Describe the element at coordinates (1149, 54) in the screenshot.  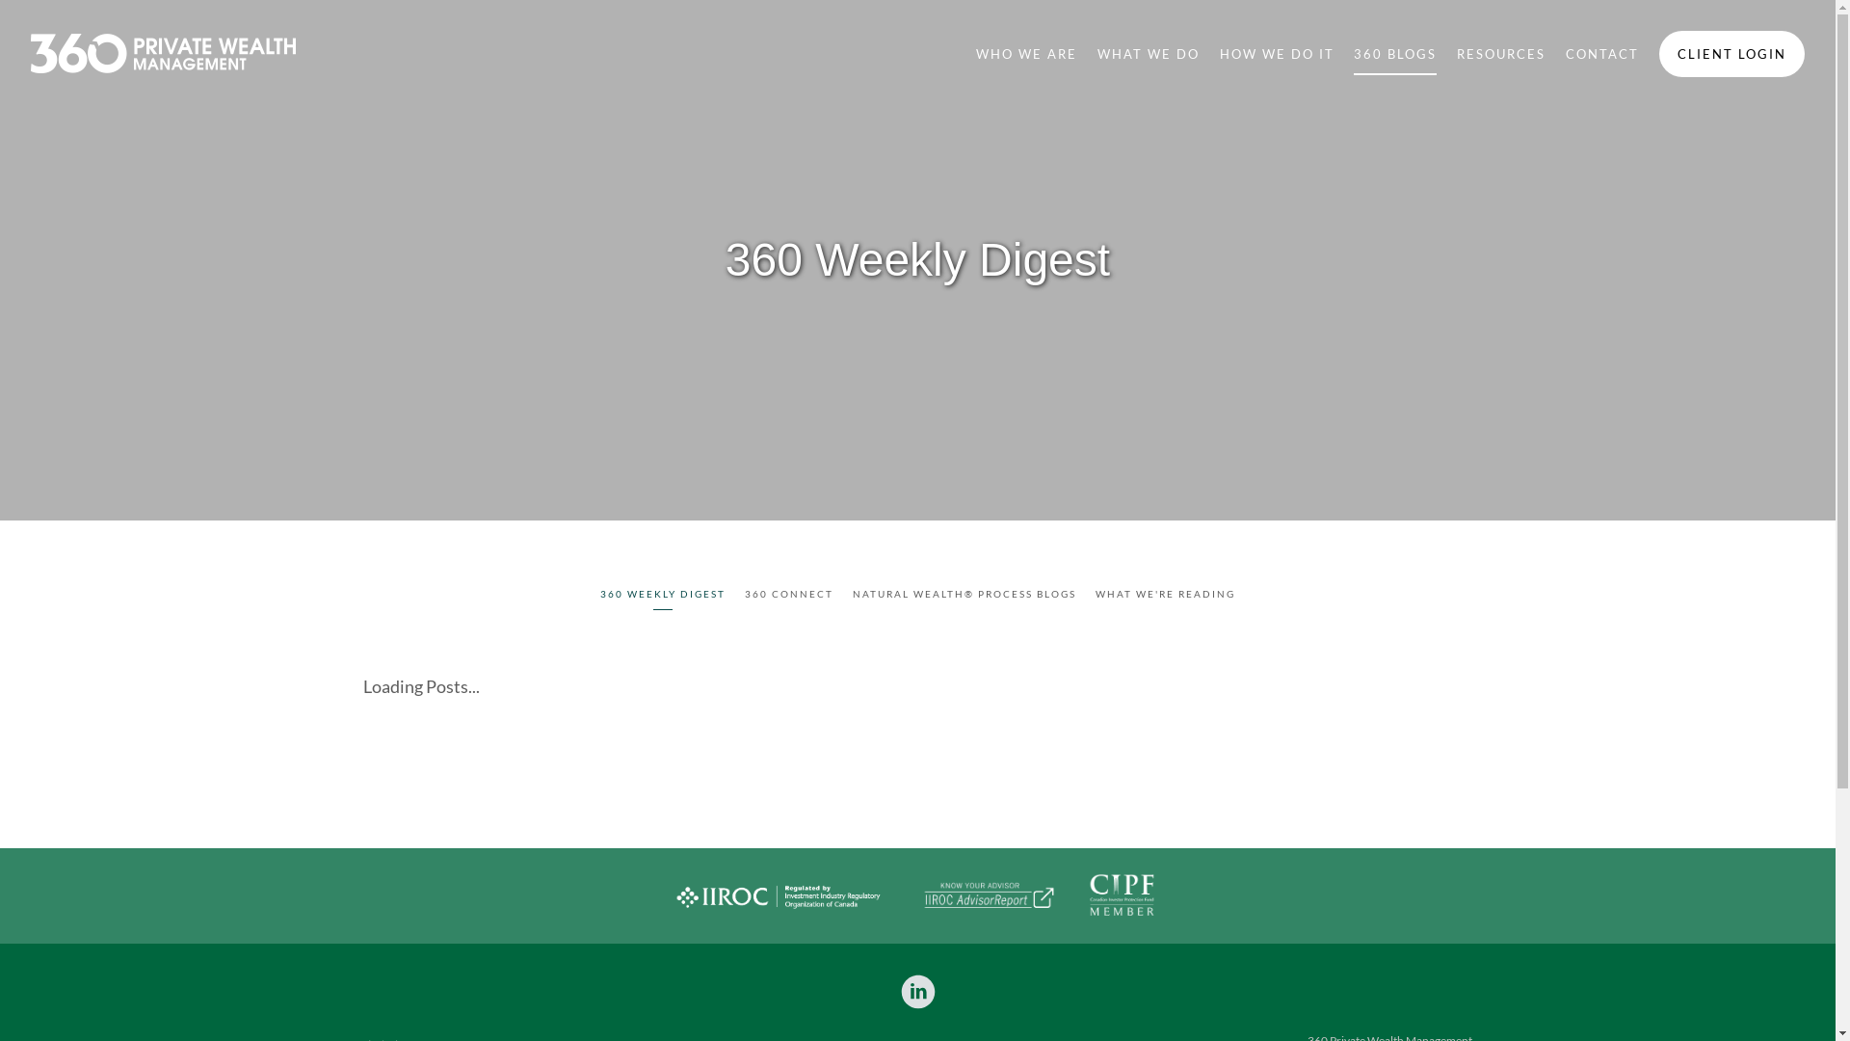
I see `WHAT WE DO` at that location.